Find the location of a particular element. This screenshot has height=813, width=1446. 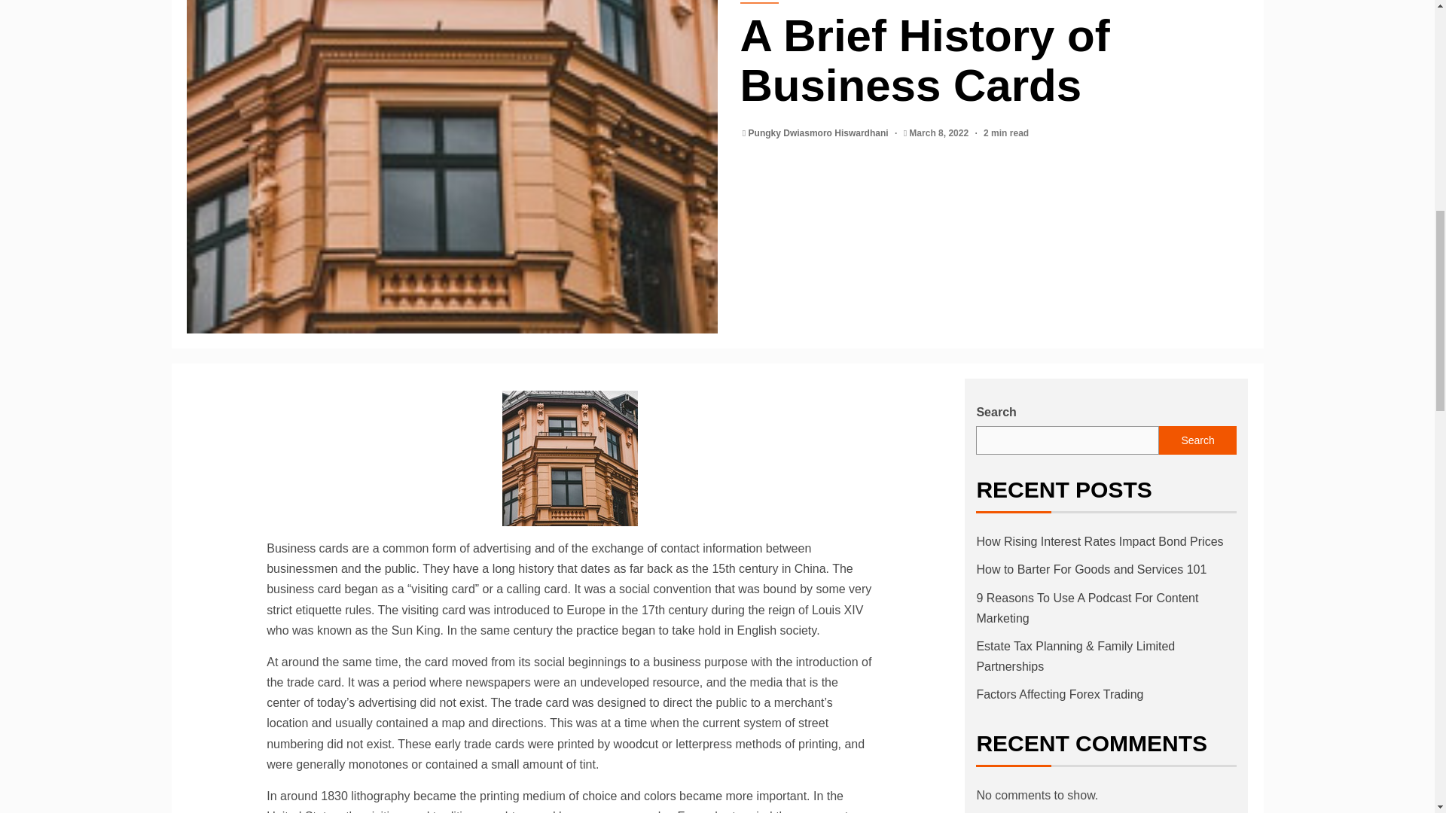

BUSINESS is located at coordinates (758, 2).